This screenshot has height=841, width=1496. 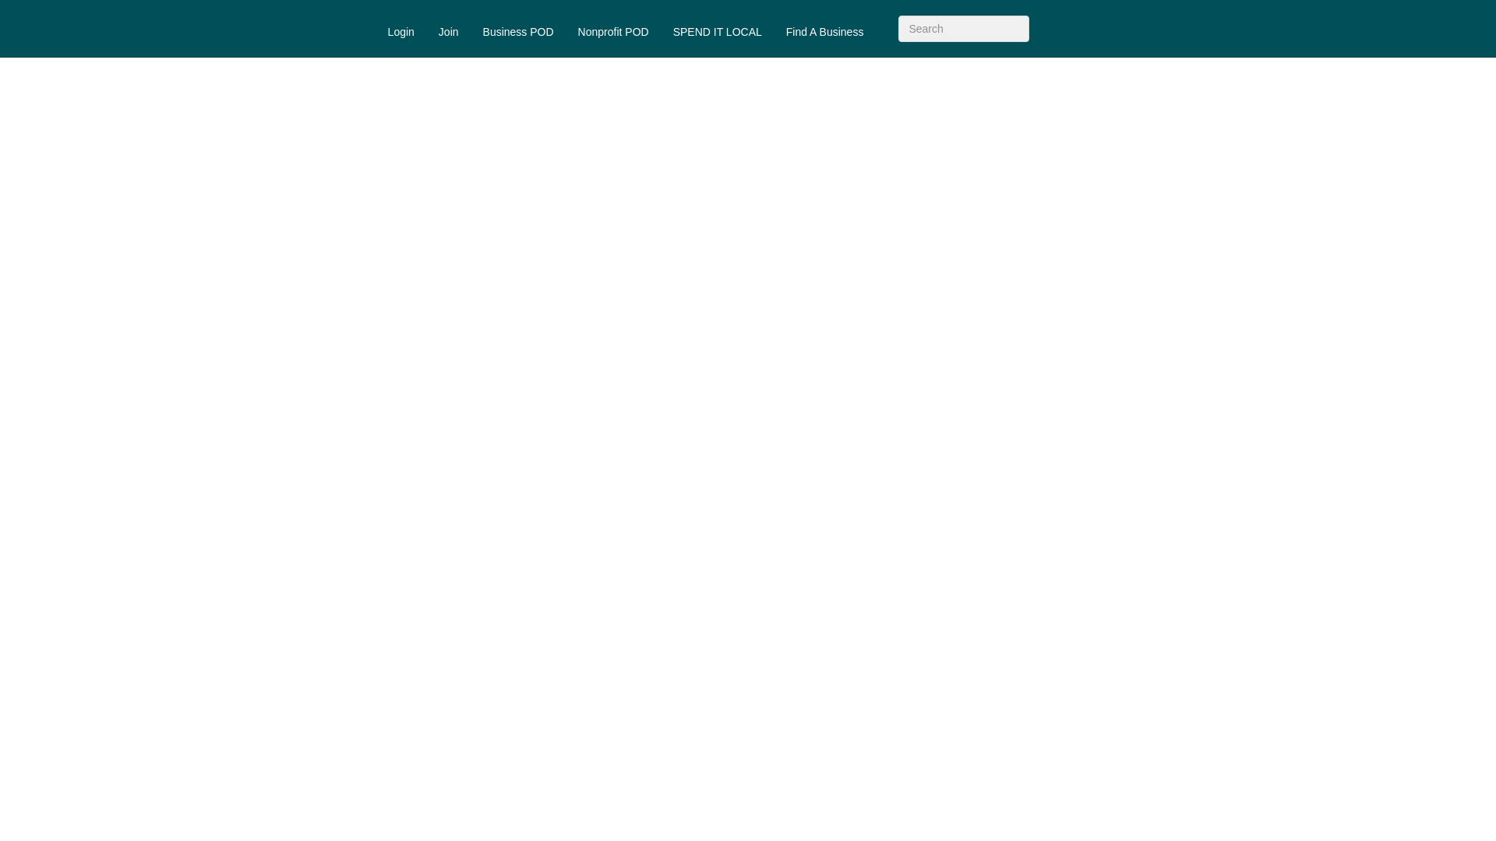 I want to click on Login, so click(x=401, y=31).